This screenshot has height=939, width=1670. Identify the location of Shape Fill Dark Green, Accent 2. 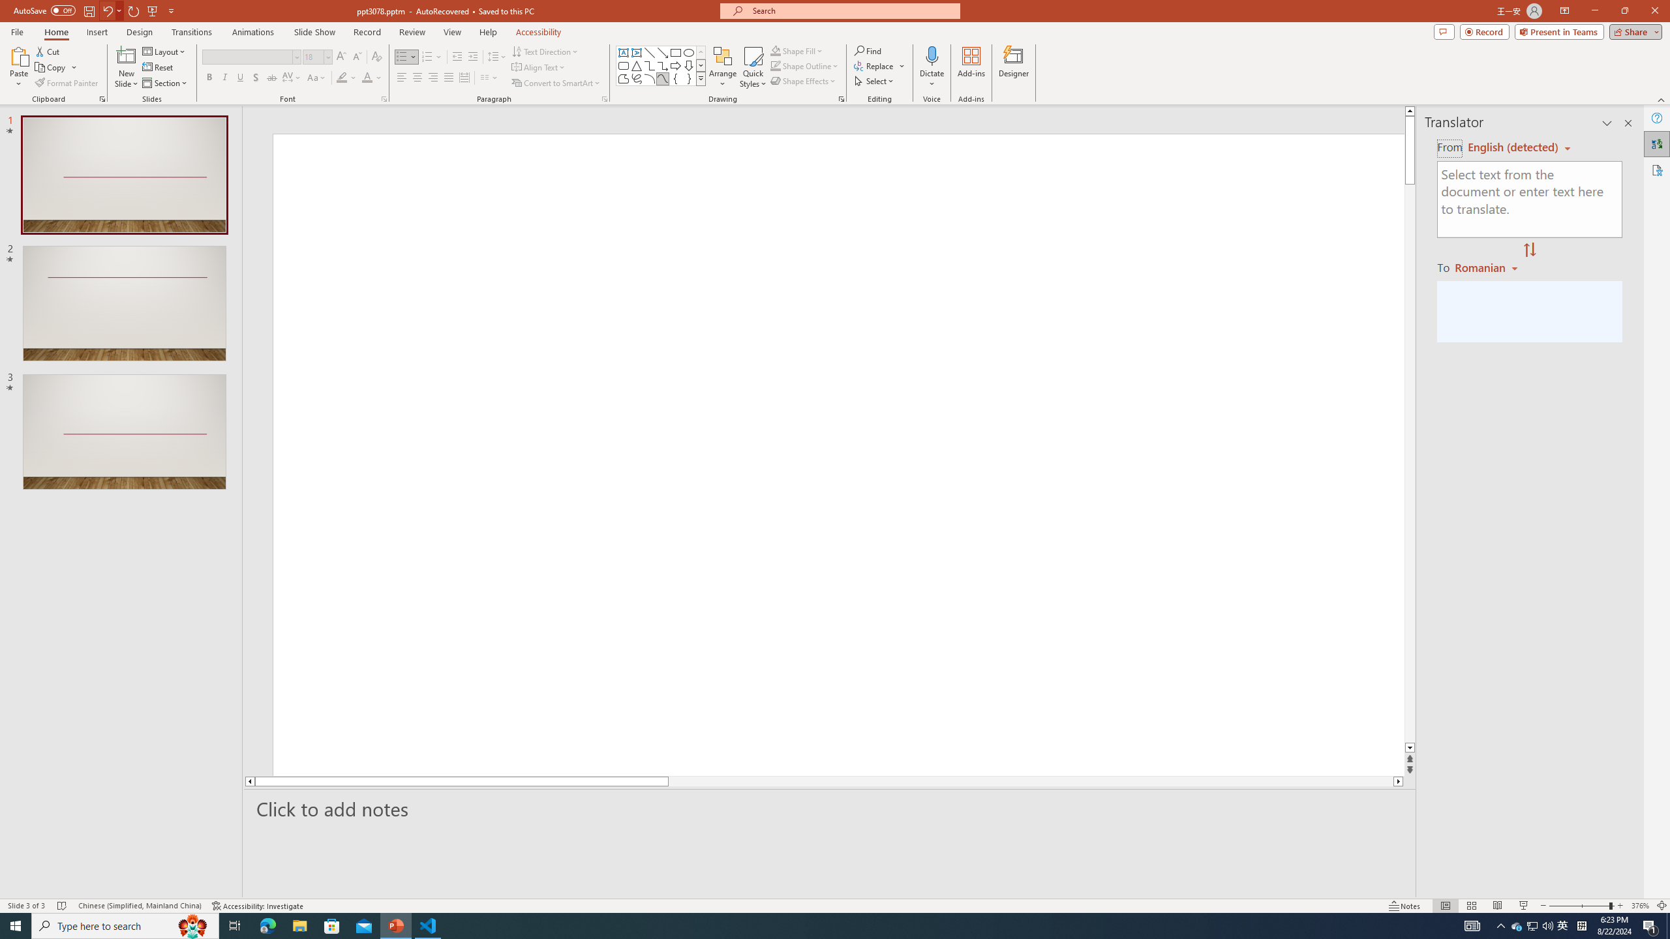
(775, 51).